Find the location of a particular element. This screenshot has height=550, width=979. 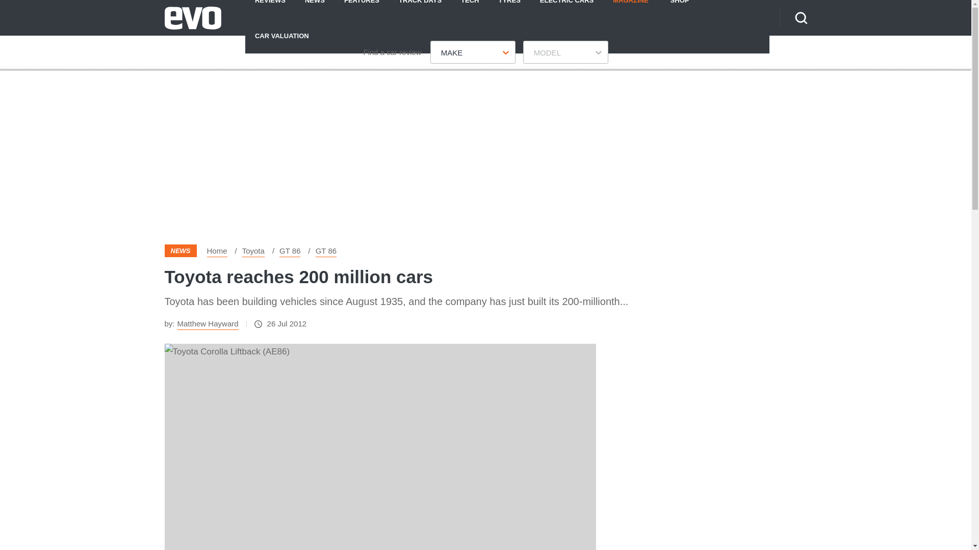

FEATURES is located at coordinates (362, 9).